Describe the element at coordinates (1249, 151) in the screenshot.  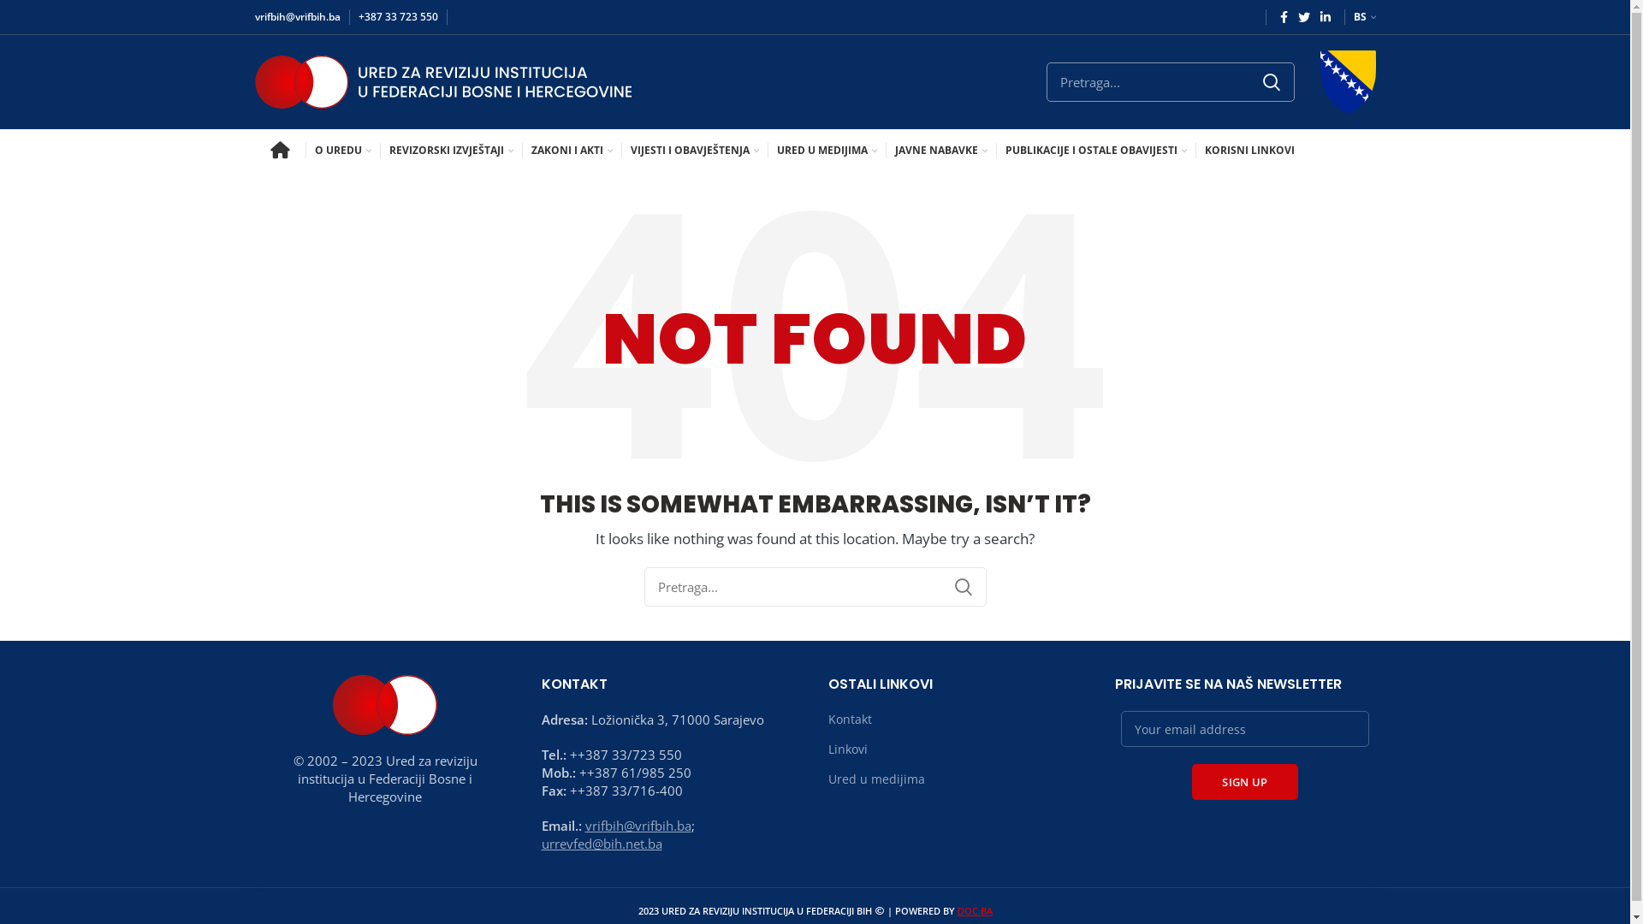
I see `KORISNI LINKOVI` at that location.